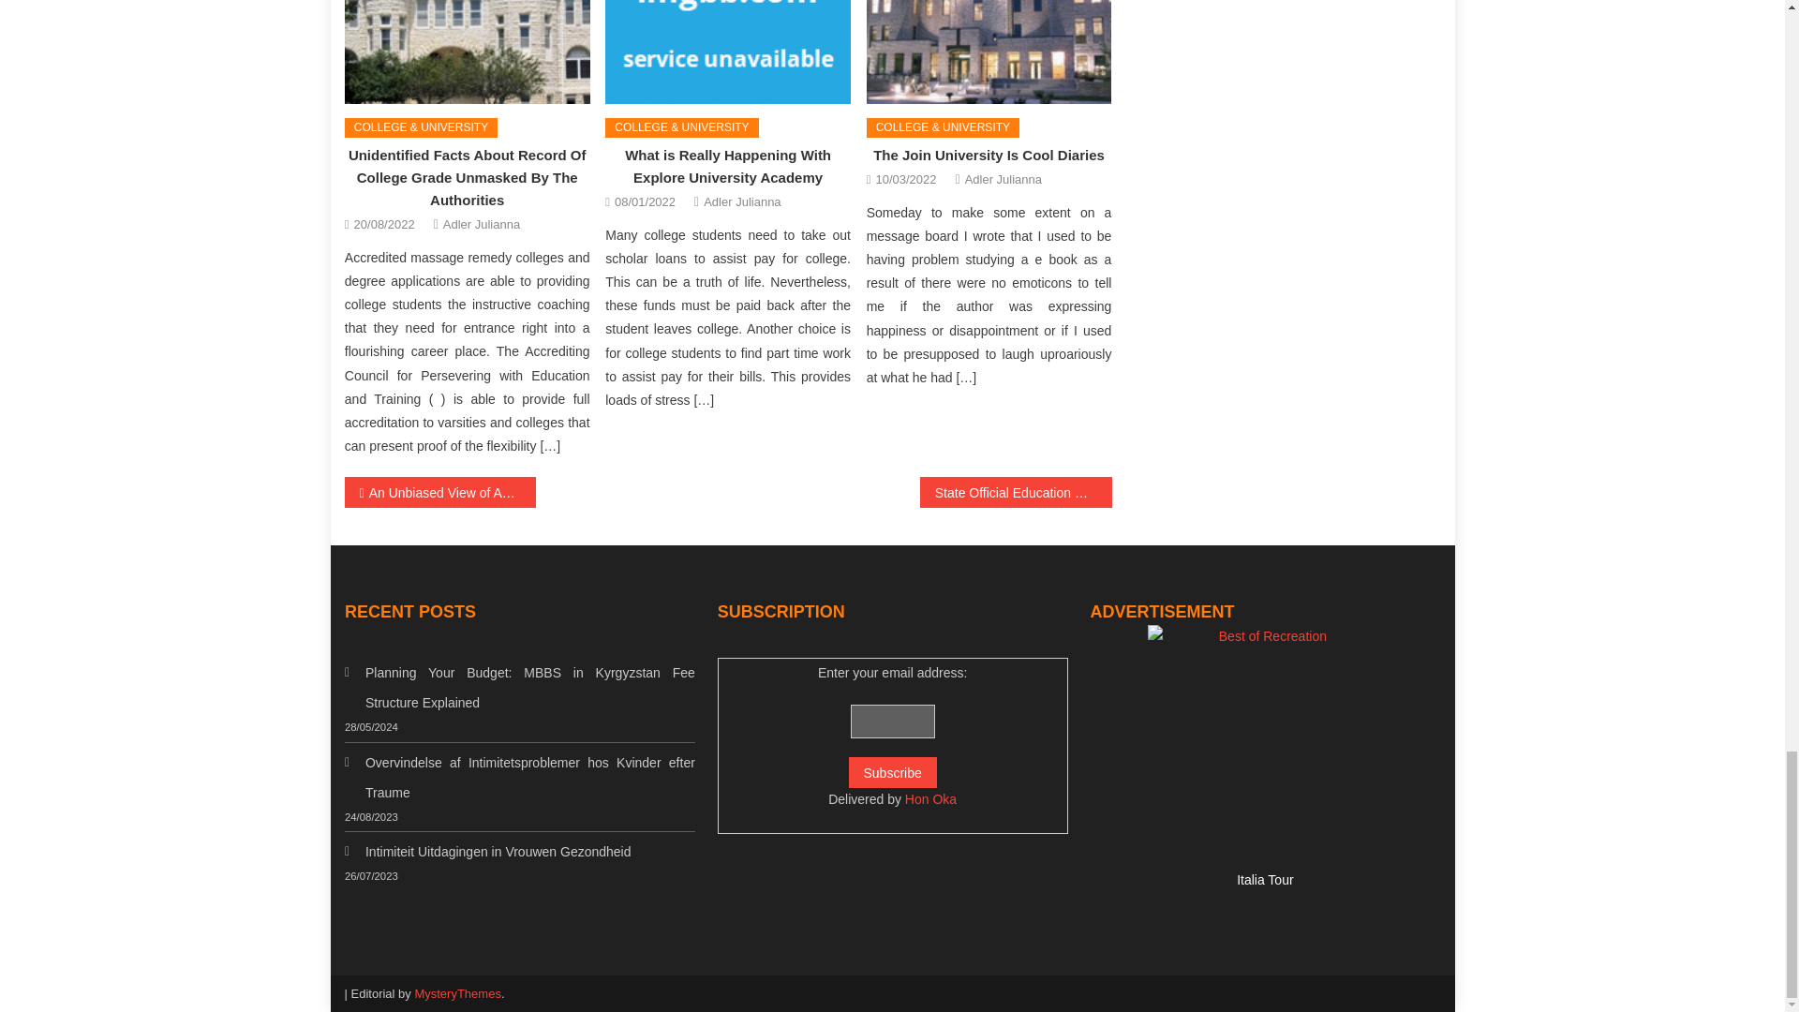  I want to click on The Join University Is Cool Diaries, so click(989, 52).